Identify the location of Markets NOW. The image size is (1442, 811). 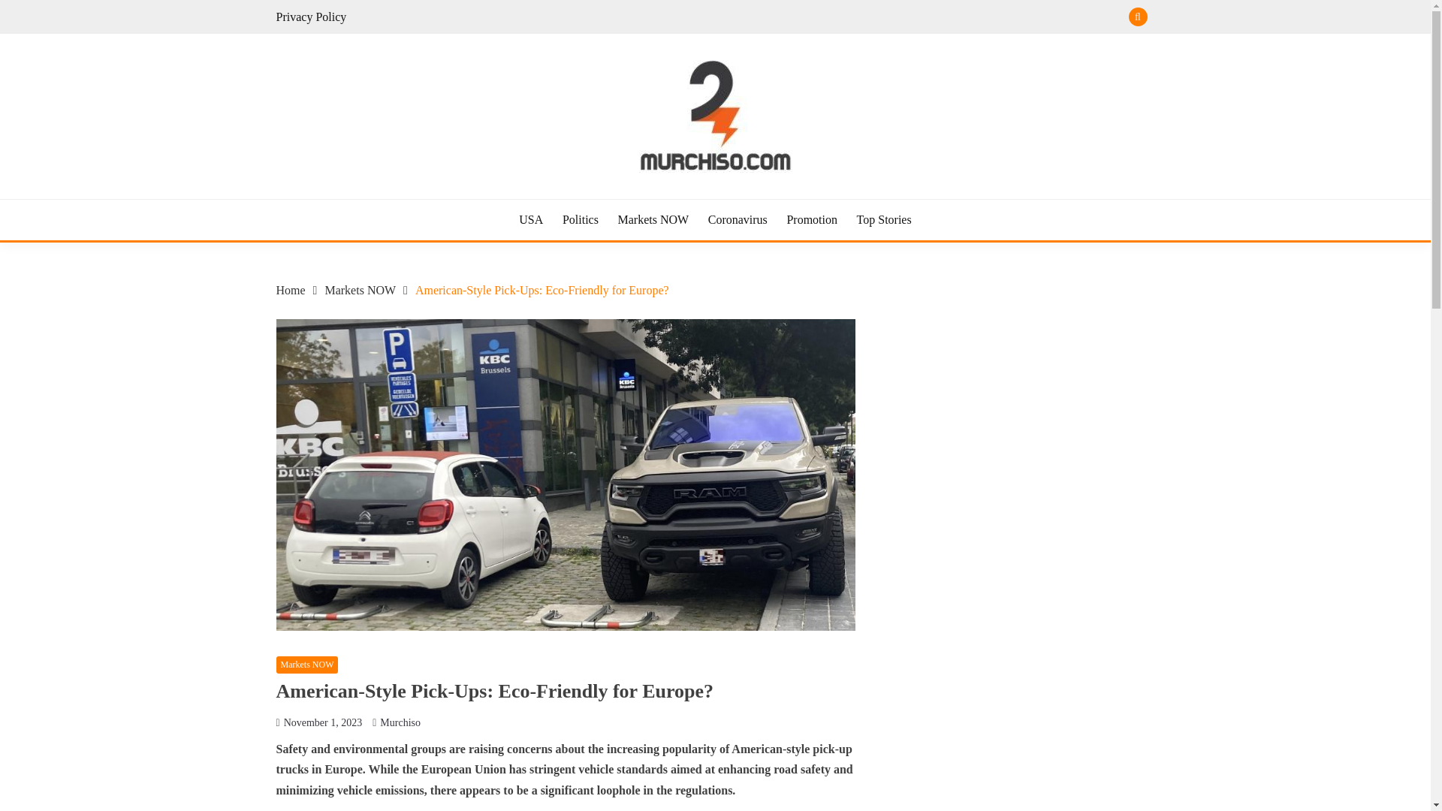
(308, 665).